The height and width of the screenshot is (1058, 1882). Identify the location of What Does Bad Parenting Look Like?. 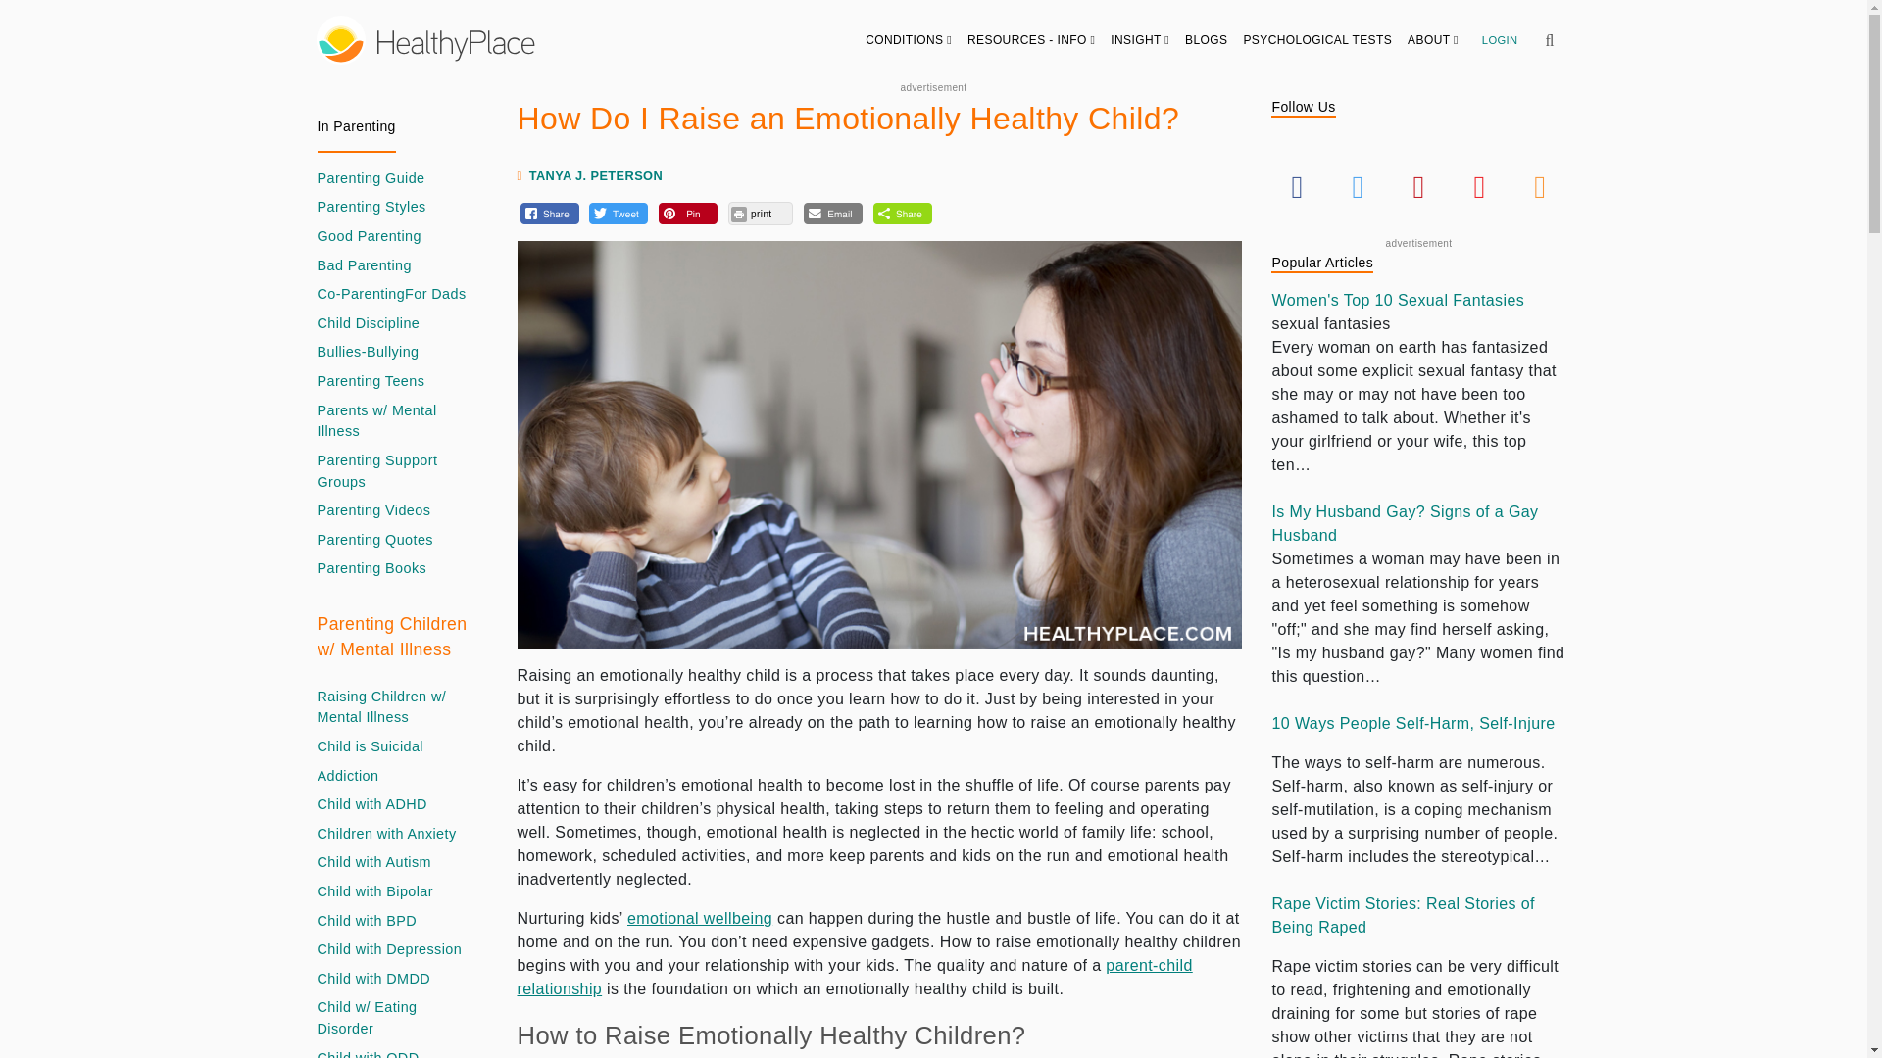
(365, 266).